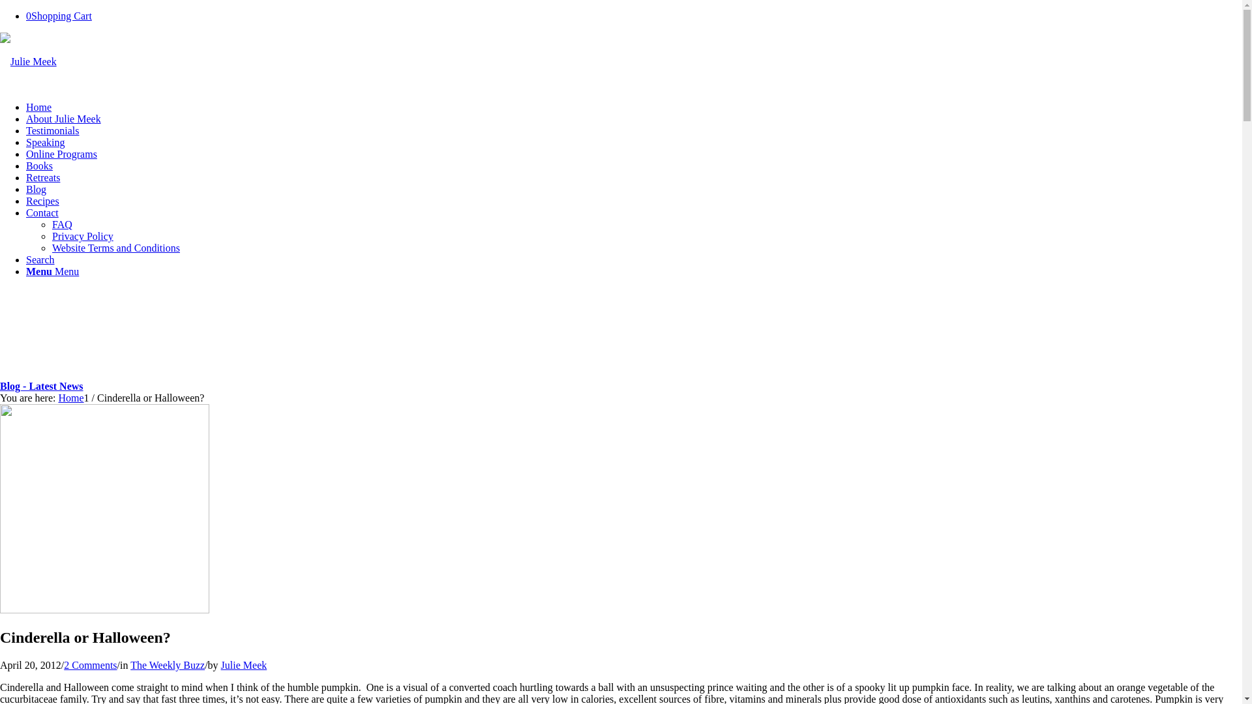  I want to click on julie-meek-logo, so click(29, 62).